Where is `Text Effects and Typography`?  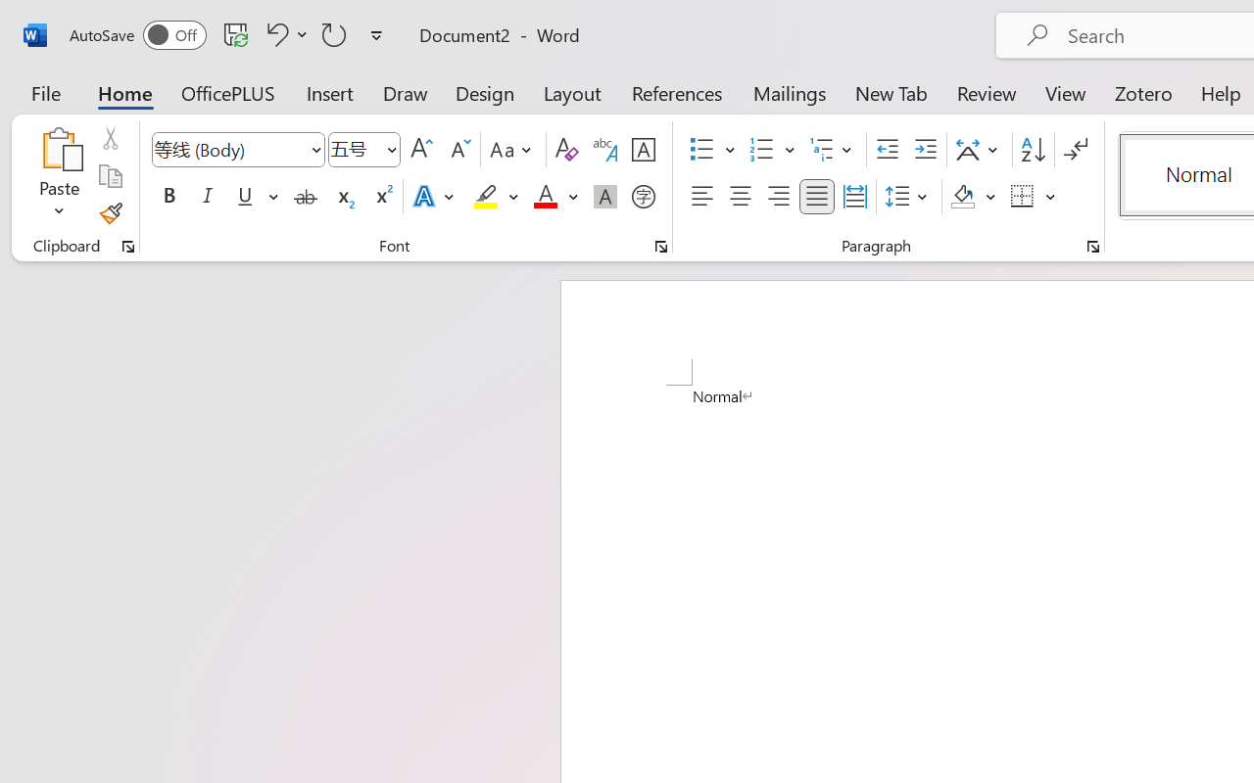
Text Effects and Typography is located at coordinates (435, 197).